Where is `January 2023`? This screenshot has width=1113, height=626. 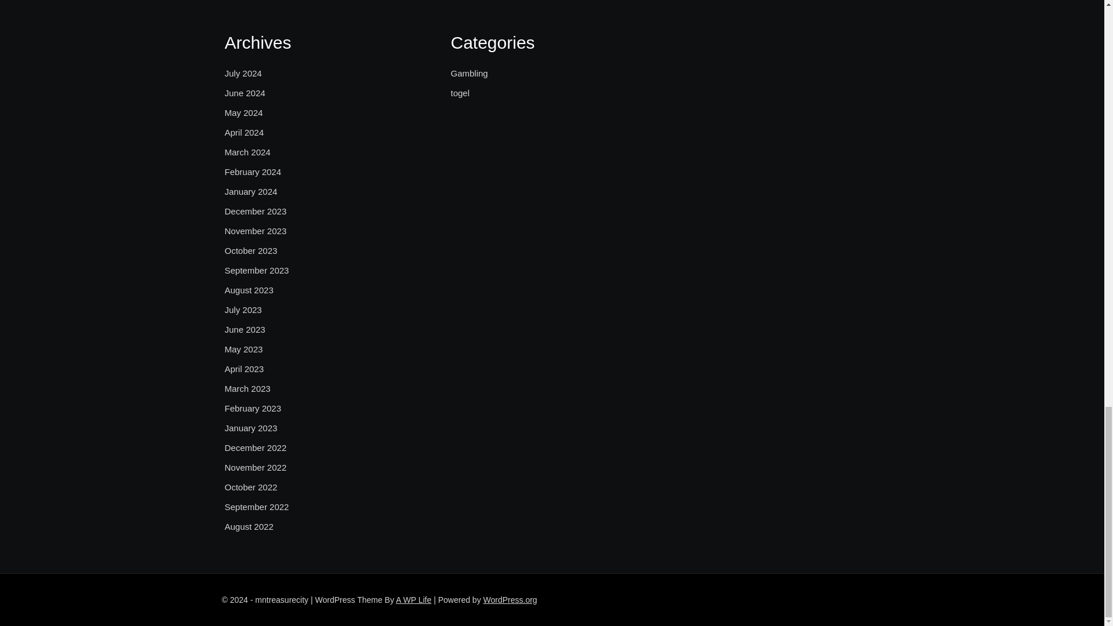 January 2023 is located at coordinates (250, 428).